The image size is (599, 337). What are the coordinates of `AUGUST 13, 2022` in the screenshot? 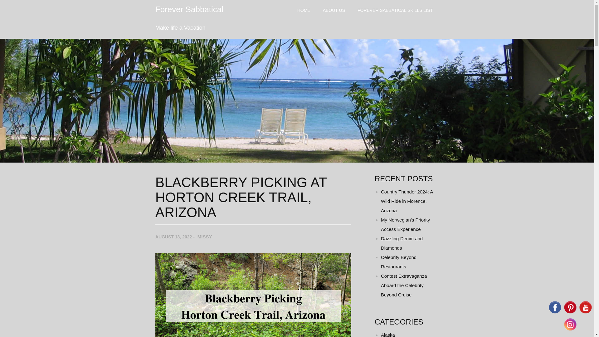 It's located at (173, 237).